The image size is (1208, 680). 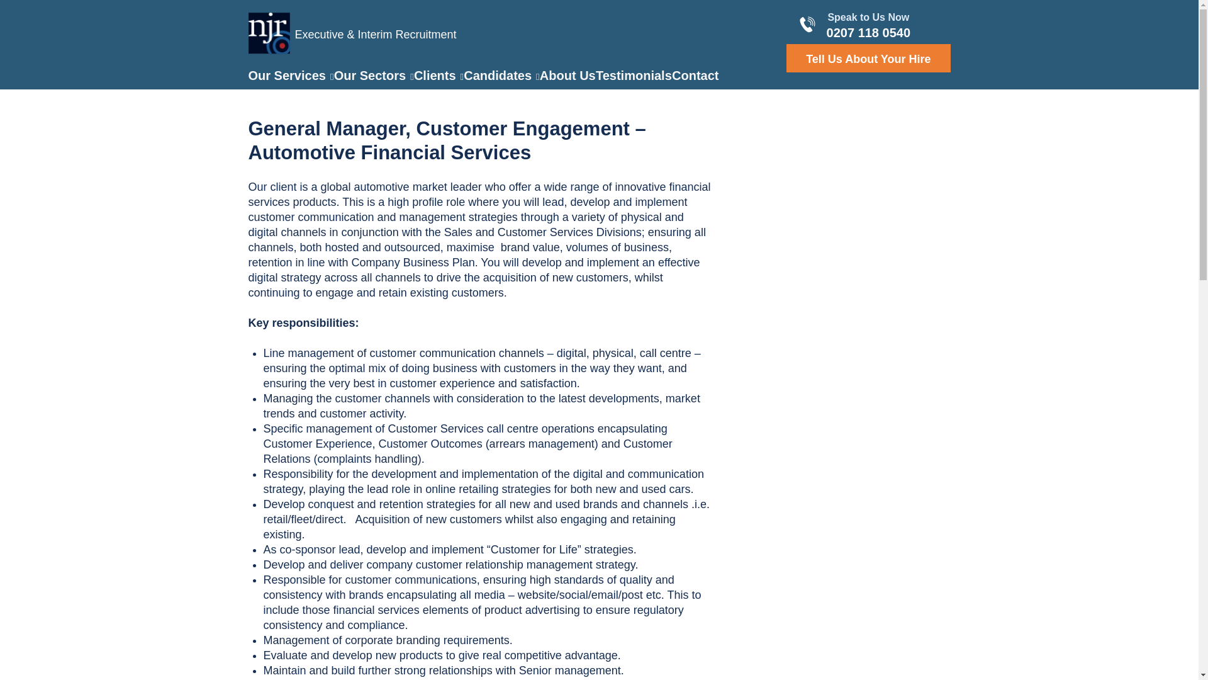 What do you see at coordinates (695, 76) in the screenshot?
I see `Contact` at bounding box center [695, 76].